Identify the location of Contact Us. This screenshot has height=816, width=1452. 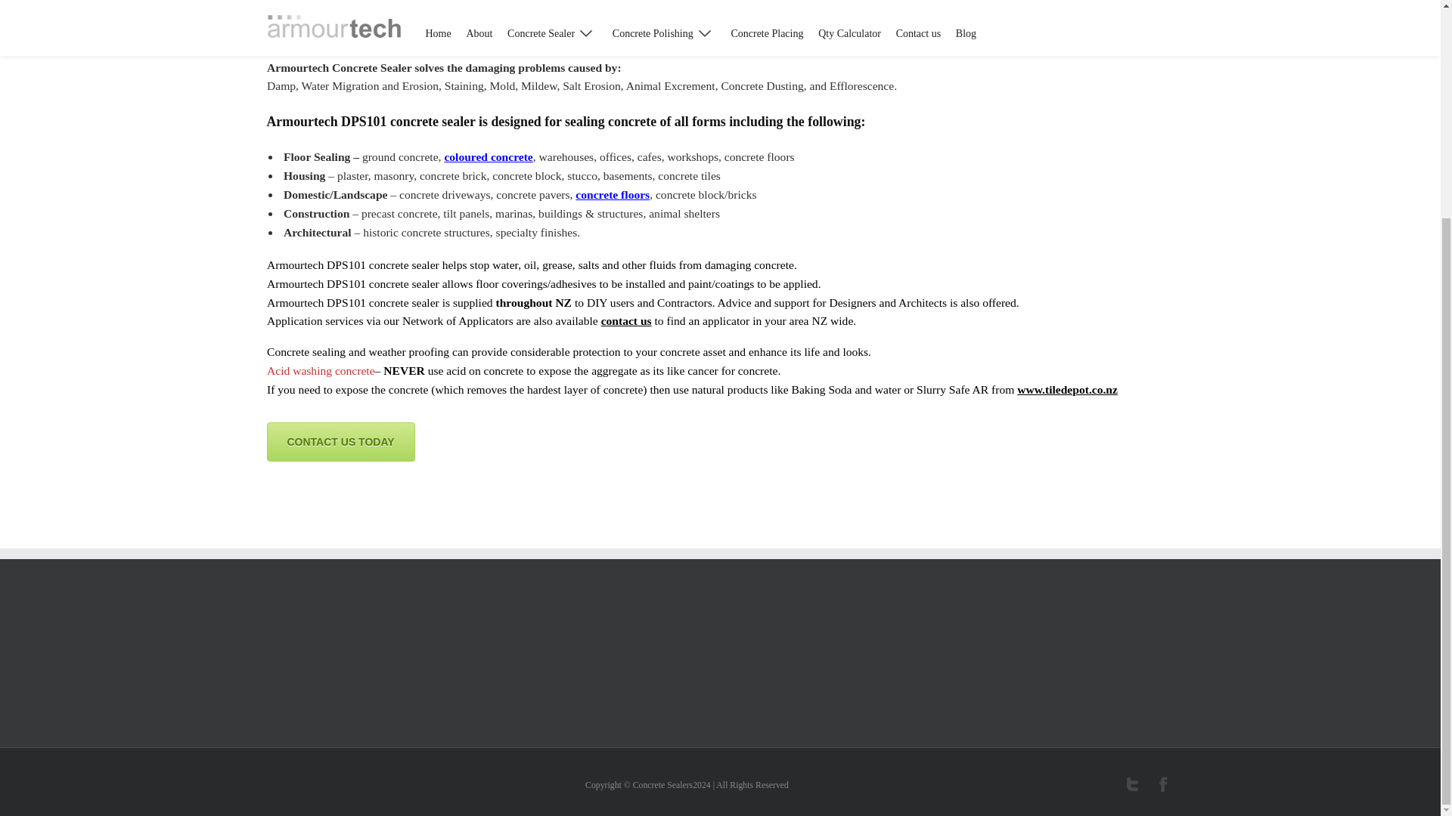
(625, 320).